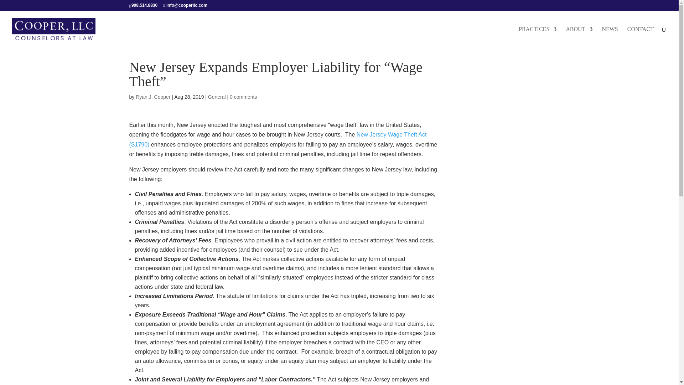  I want to click on Ryan J. Cooper, so click(153, 97).